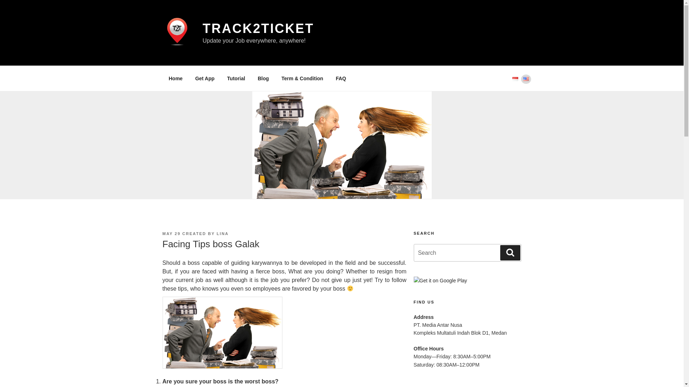  What do you see at coordinates (525, 79) in the screenshot?
I see `English` at bounding box center [525, 79].